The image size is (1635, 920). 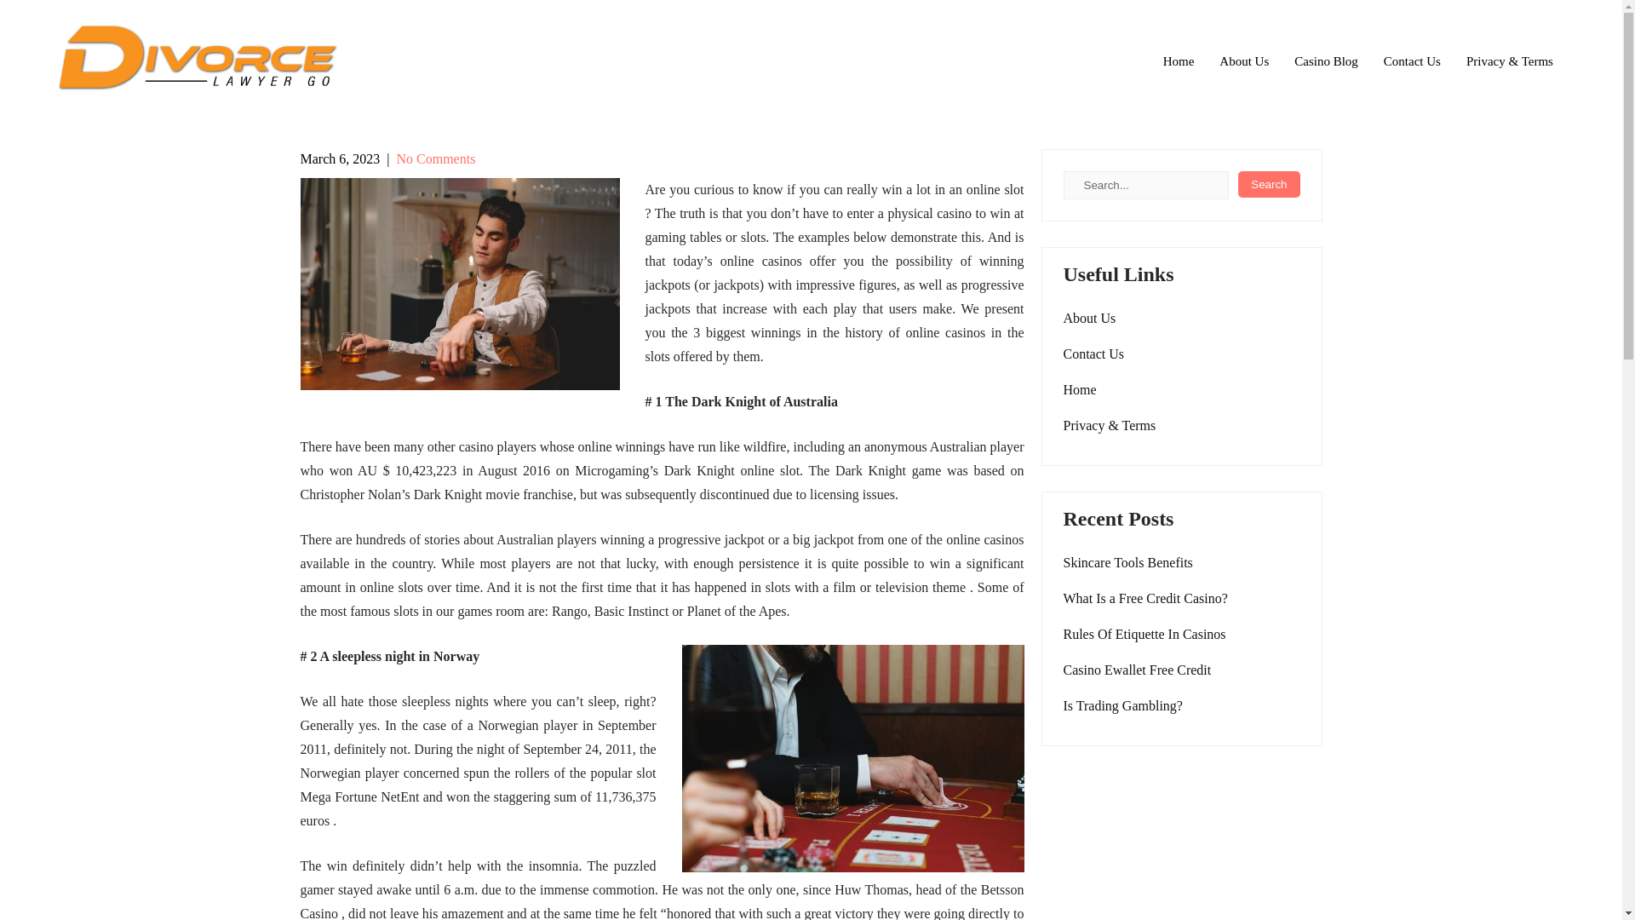 What do you see at coordinates (1144, 635) in the screenshot?
I see `Rules Of Etiquette In Casinos` at bounding box center [1144, 635].